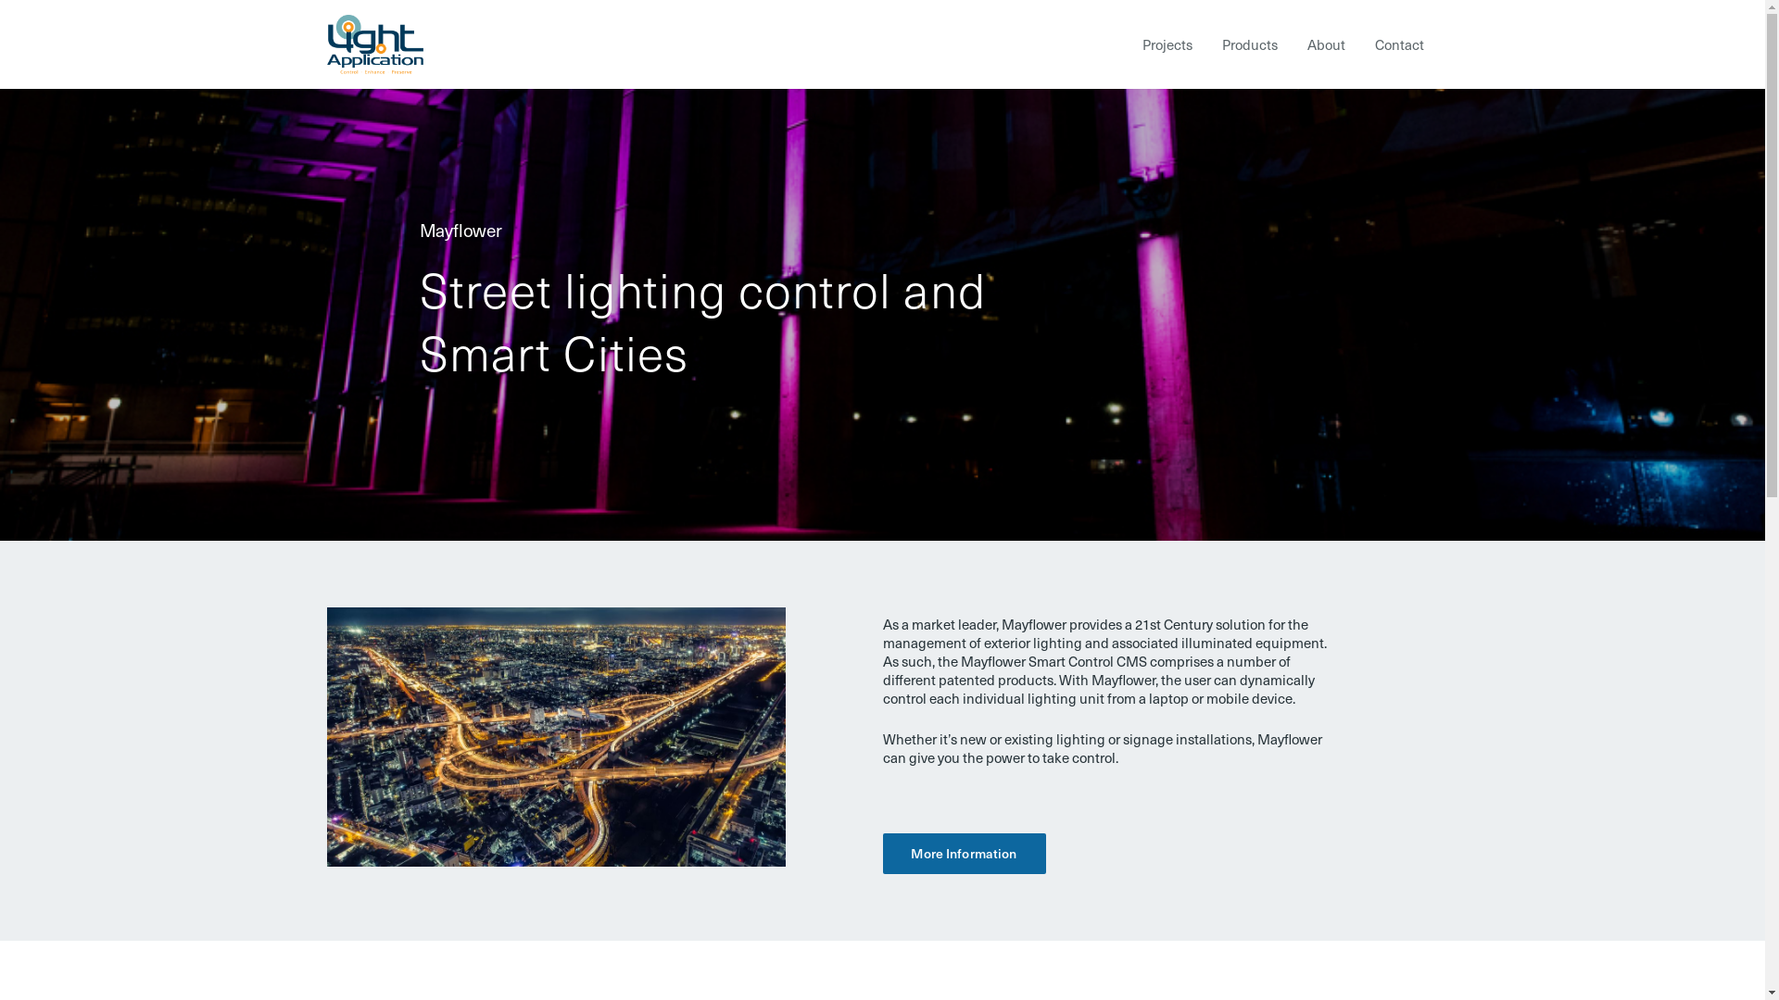 Image resolution: width=1779 pixels, height=1000 pixels. I want to click on Contact, so click(1399, 44).